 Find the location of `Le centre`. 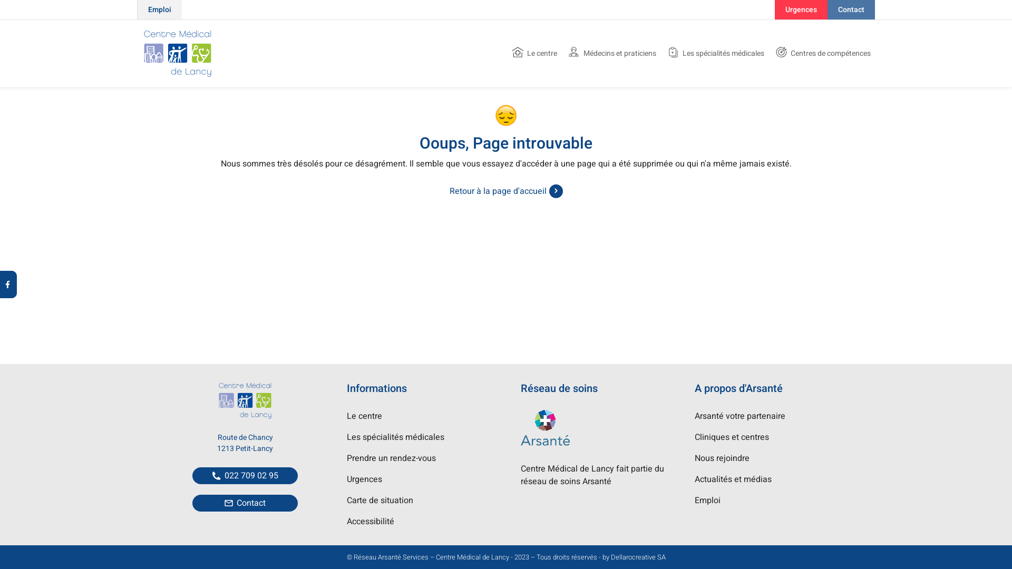

Le centre is located at coordinates (365, 416).